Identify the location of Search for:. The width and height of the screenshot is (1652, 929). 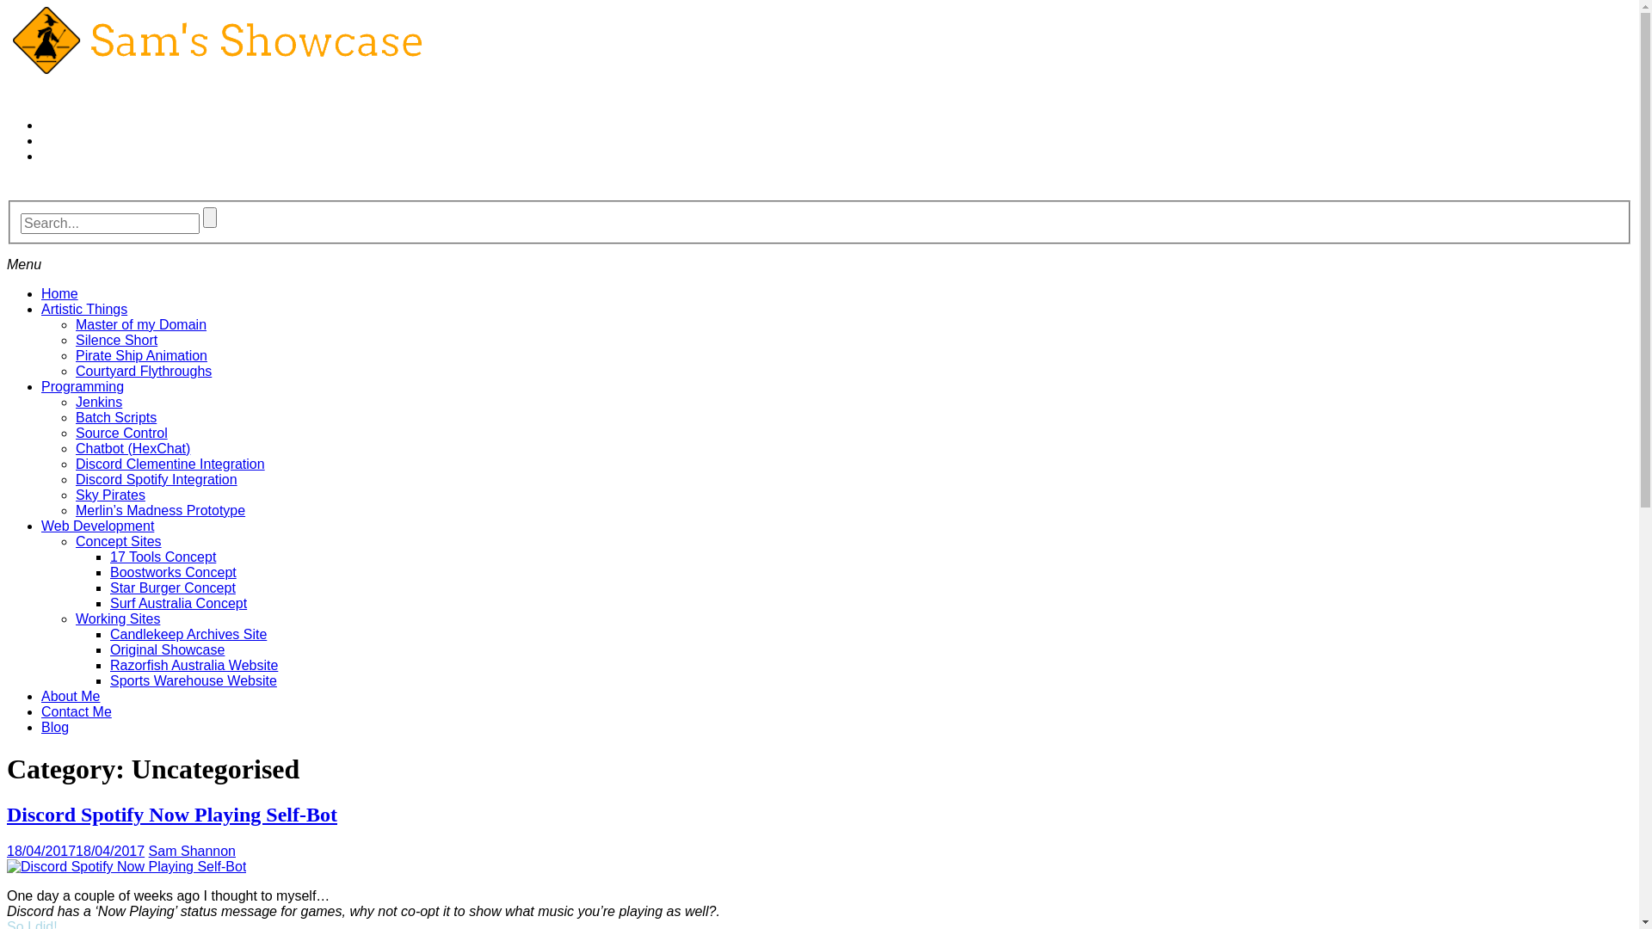
(110, 224).